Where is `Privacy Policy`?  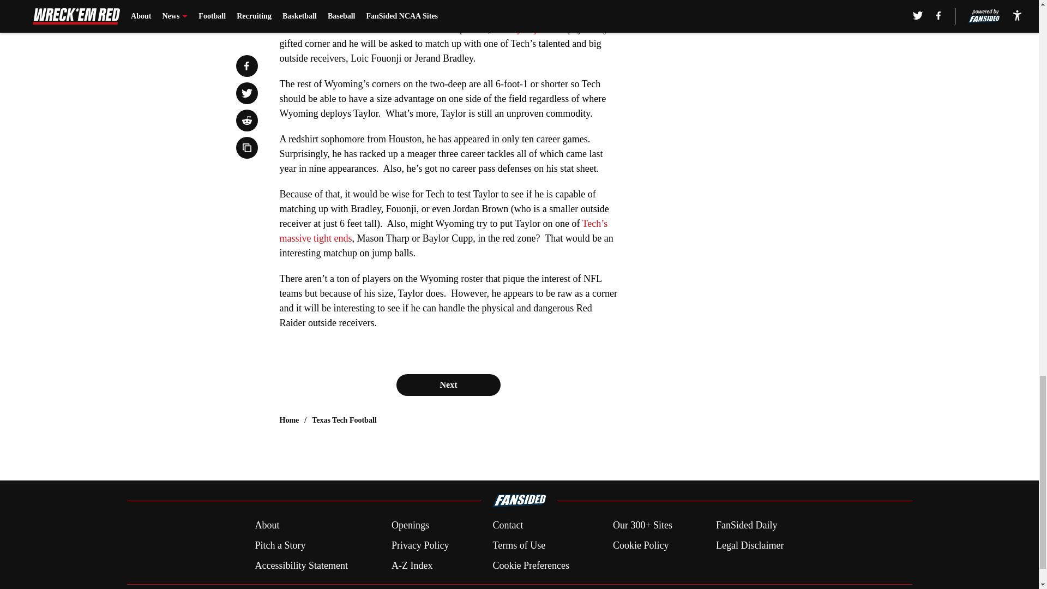 Privacy Policy is located at coordinates (420, 545).